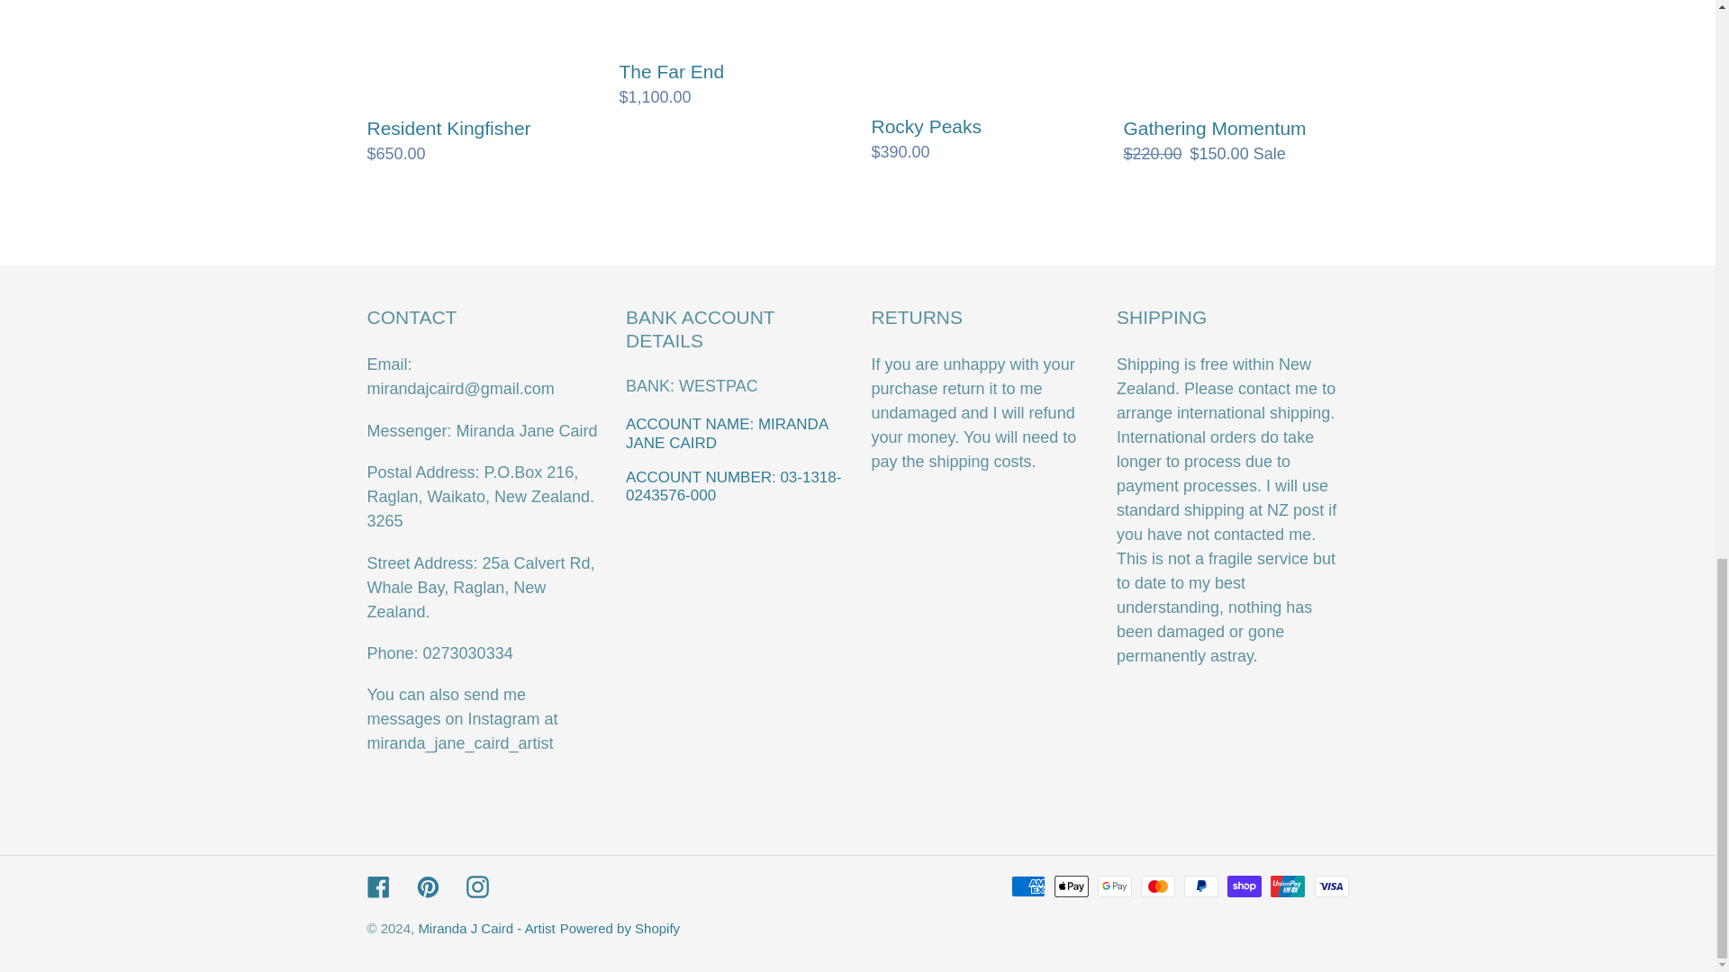 This screenshot has height=972, width=1729. What do you see at coordinates (378, 887) in the screenshot?
I see `Facebook` at bounding box center [378, 887].